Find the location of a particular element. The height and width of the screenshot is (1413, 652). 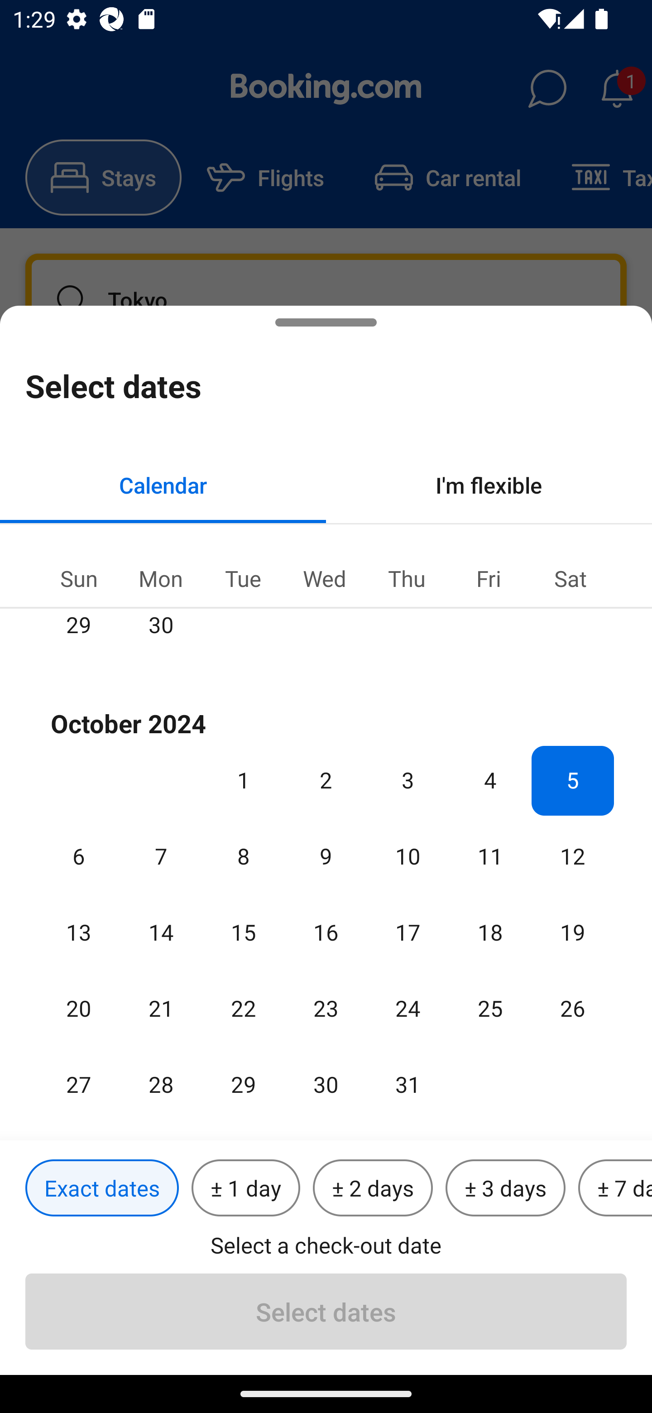

± 7 days is located at coordinates (615, 1188).